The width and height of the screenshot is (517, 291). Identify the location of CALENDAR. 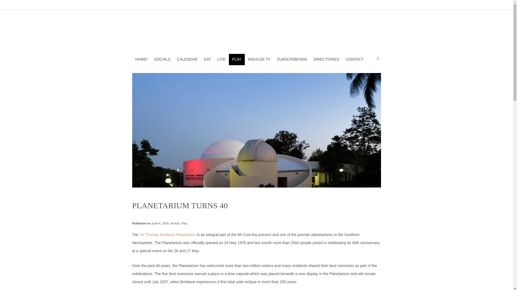
(187, 59).